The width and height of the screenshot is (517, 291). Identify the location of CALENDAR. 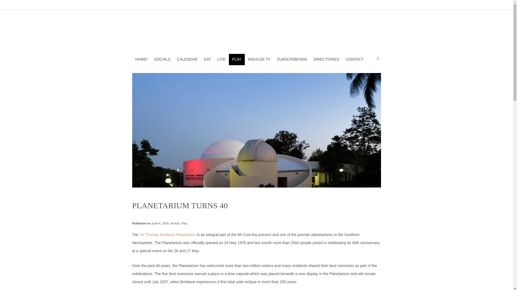
(187, 59).